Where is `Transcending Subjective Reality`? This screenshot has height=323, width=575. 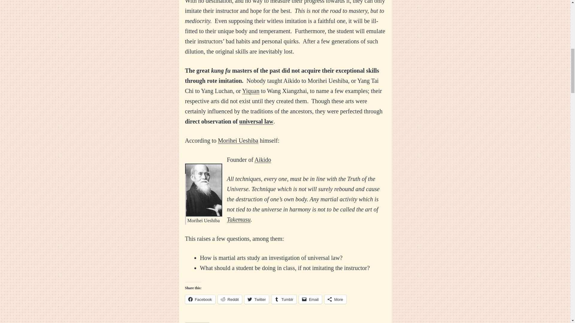
Transcending Subjective Reality is located at coordinates (256, 121).